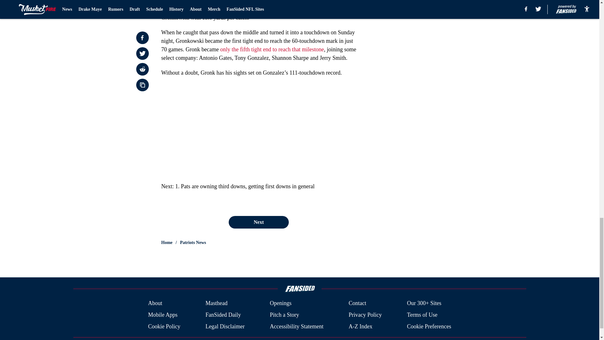 The height and width of the screenshot is (340, 604). Describe the element at coordinates (155, 303) in the screenshot. I see `About` at that location.